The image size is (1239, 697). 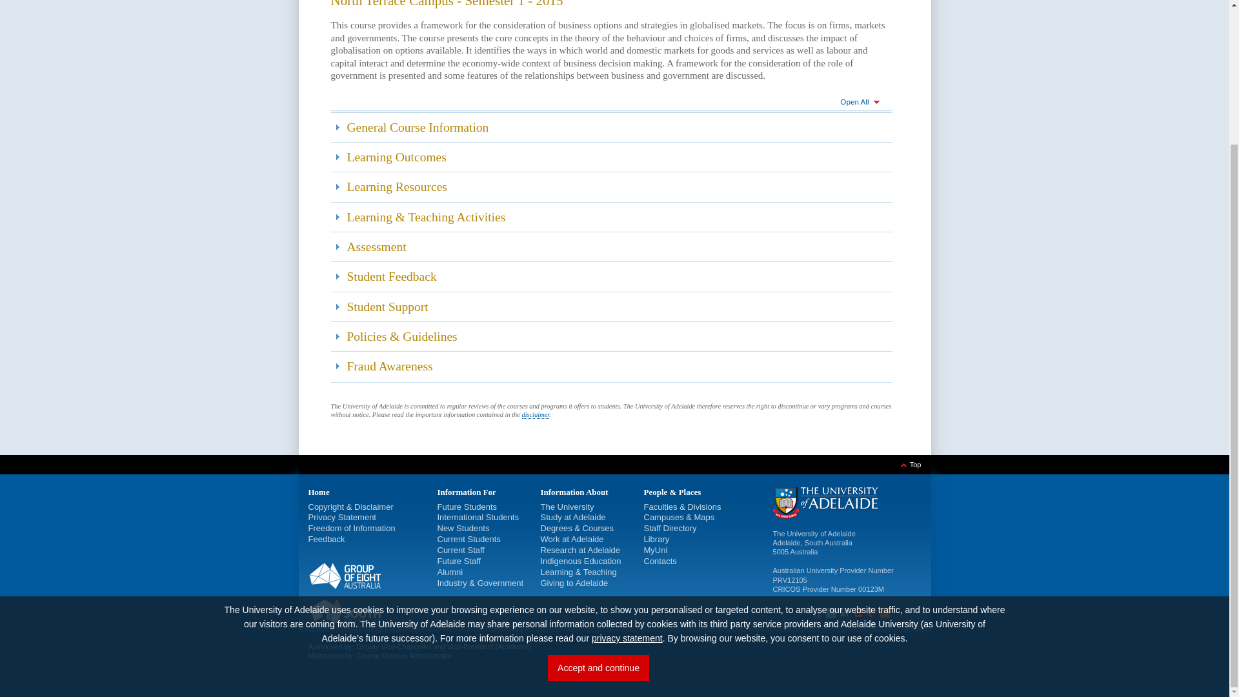 I want to click on Information for International Students, so click(x=478, y=516).